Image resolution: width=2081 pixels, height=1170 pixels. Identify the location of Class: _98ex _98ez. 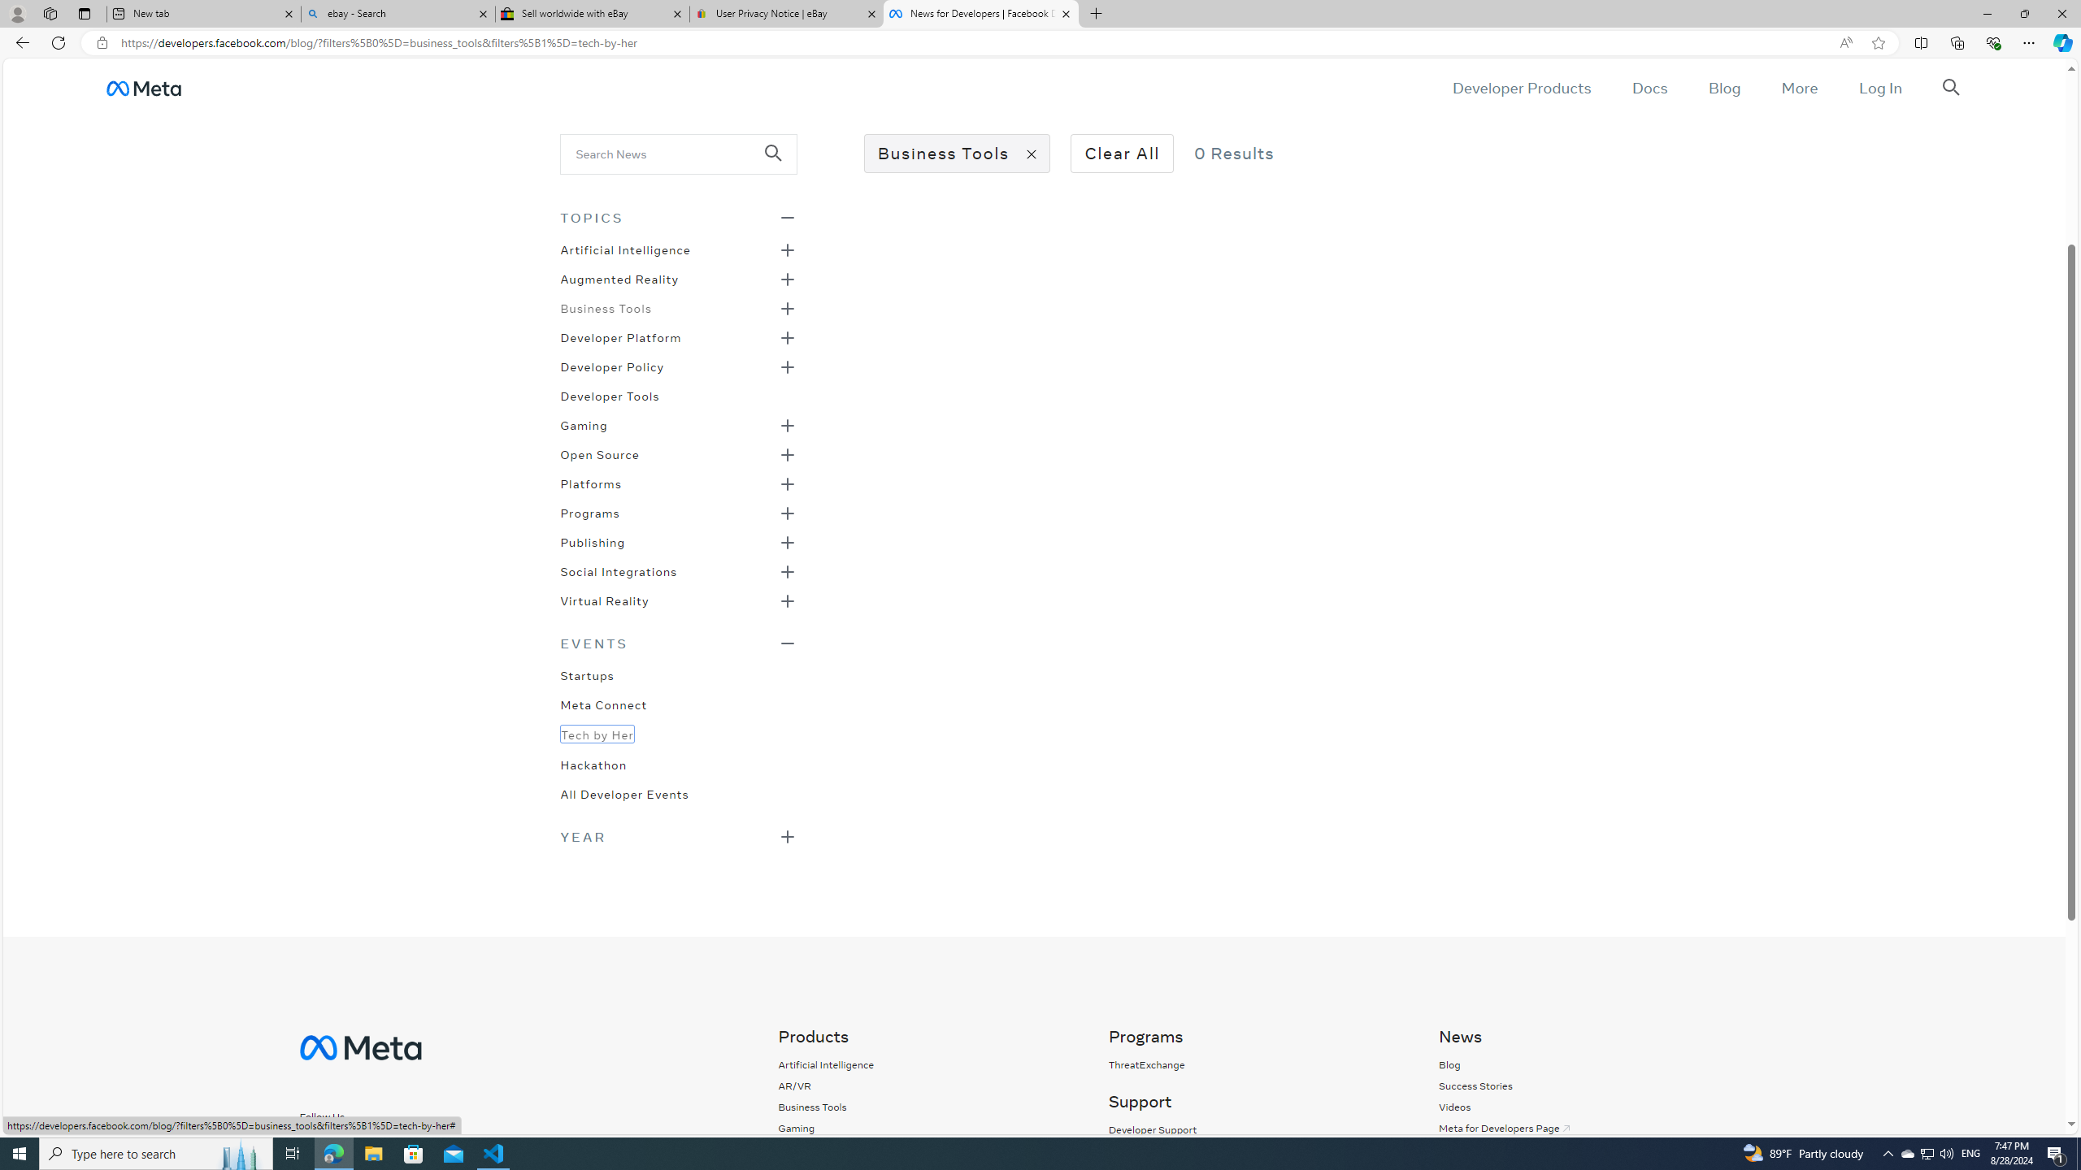
(678, 606).